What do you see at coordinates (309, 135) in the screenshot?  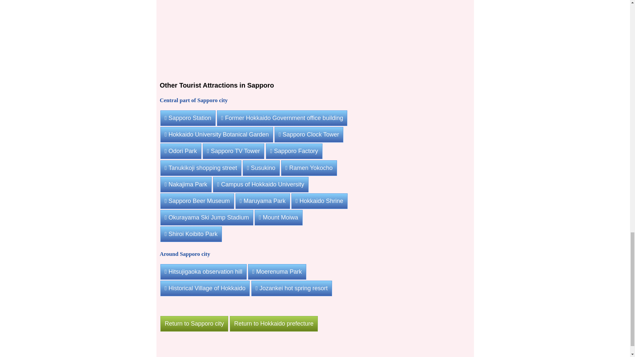 I see `Sapporo Clock Tower` at bounding box center [309, 135].